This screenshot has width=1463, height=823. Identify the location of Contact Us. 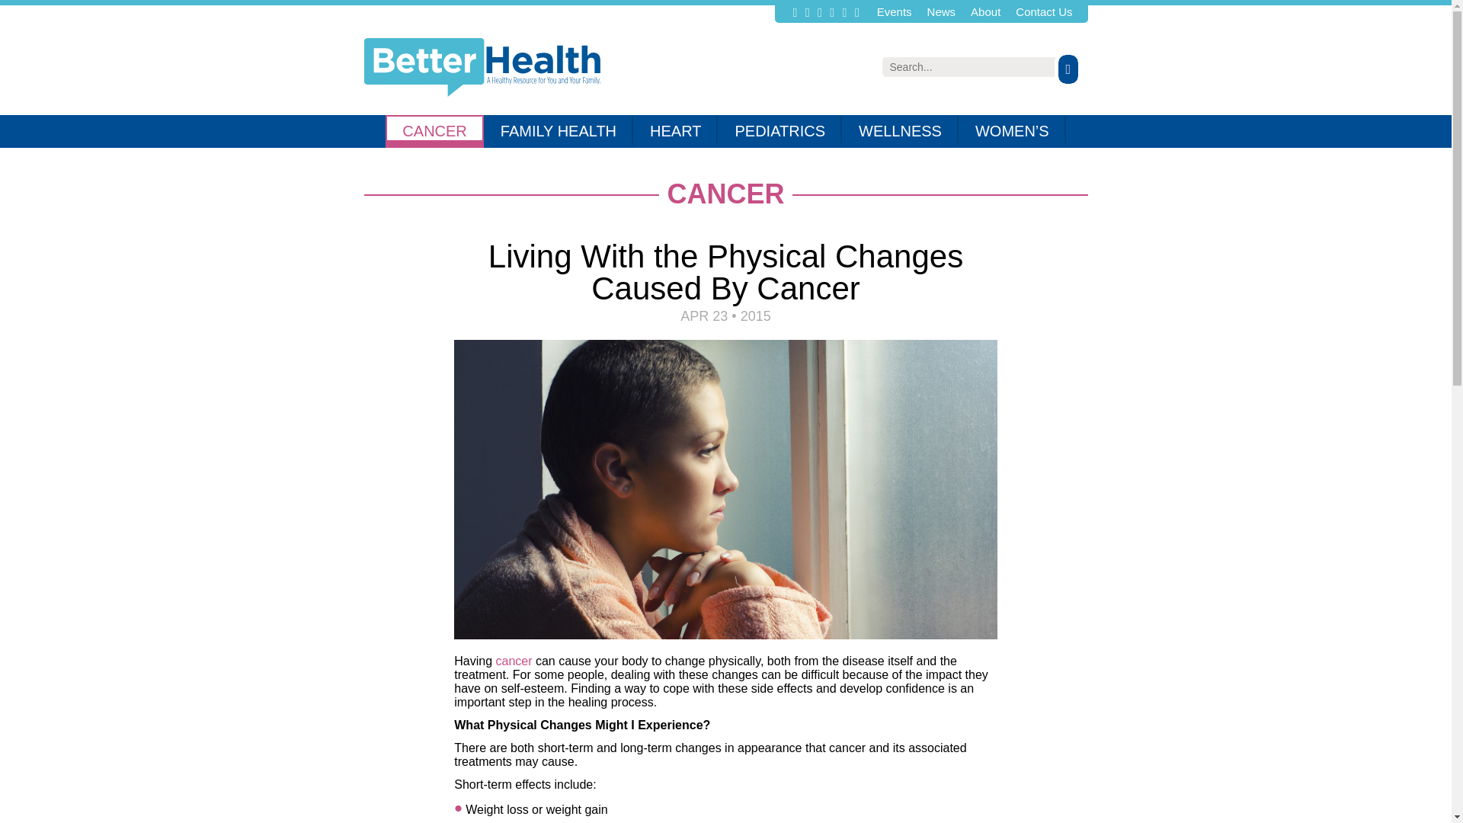
(1044, 11).